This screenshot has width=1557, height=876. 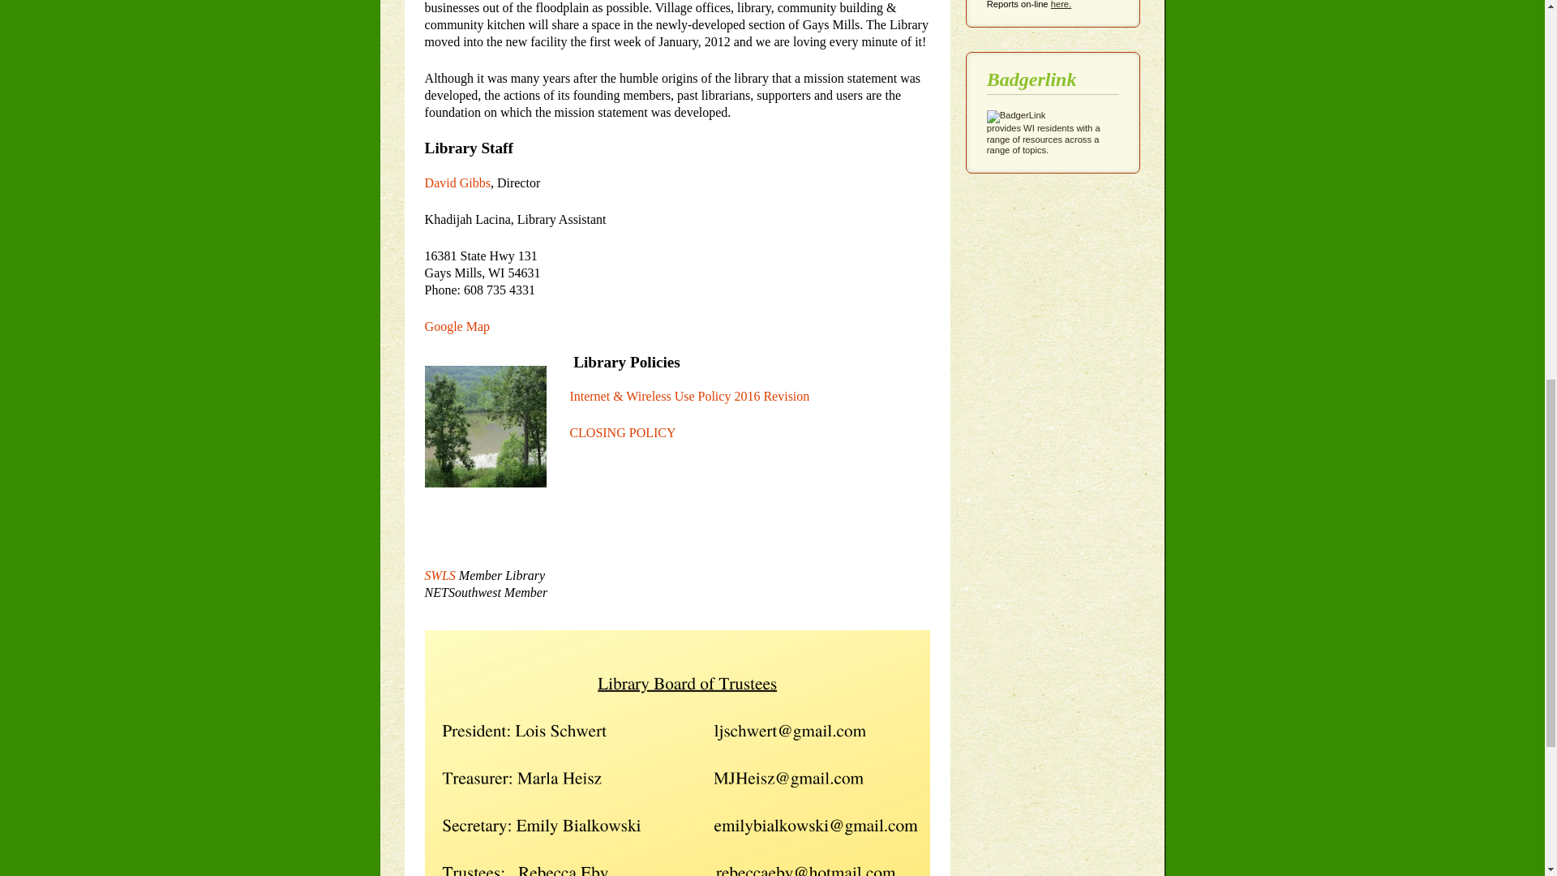 I want to click on Consumer Reports, so click(x=1062, y=4).